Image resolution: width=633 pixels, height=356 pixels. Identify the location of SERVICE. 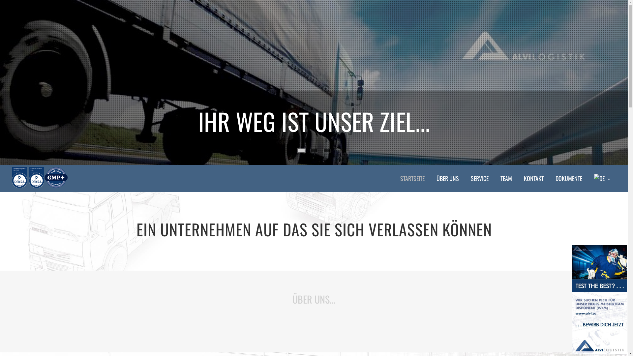
(480, 178).